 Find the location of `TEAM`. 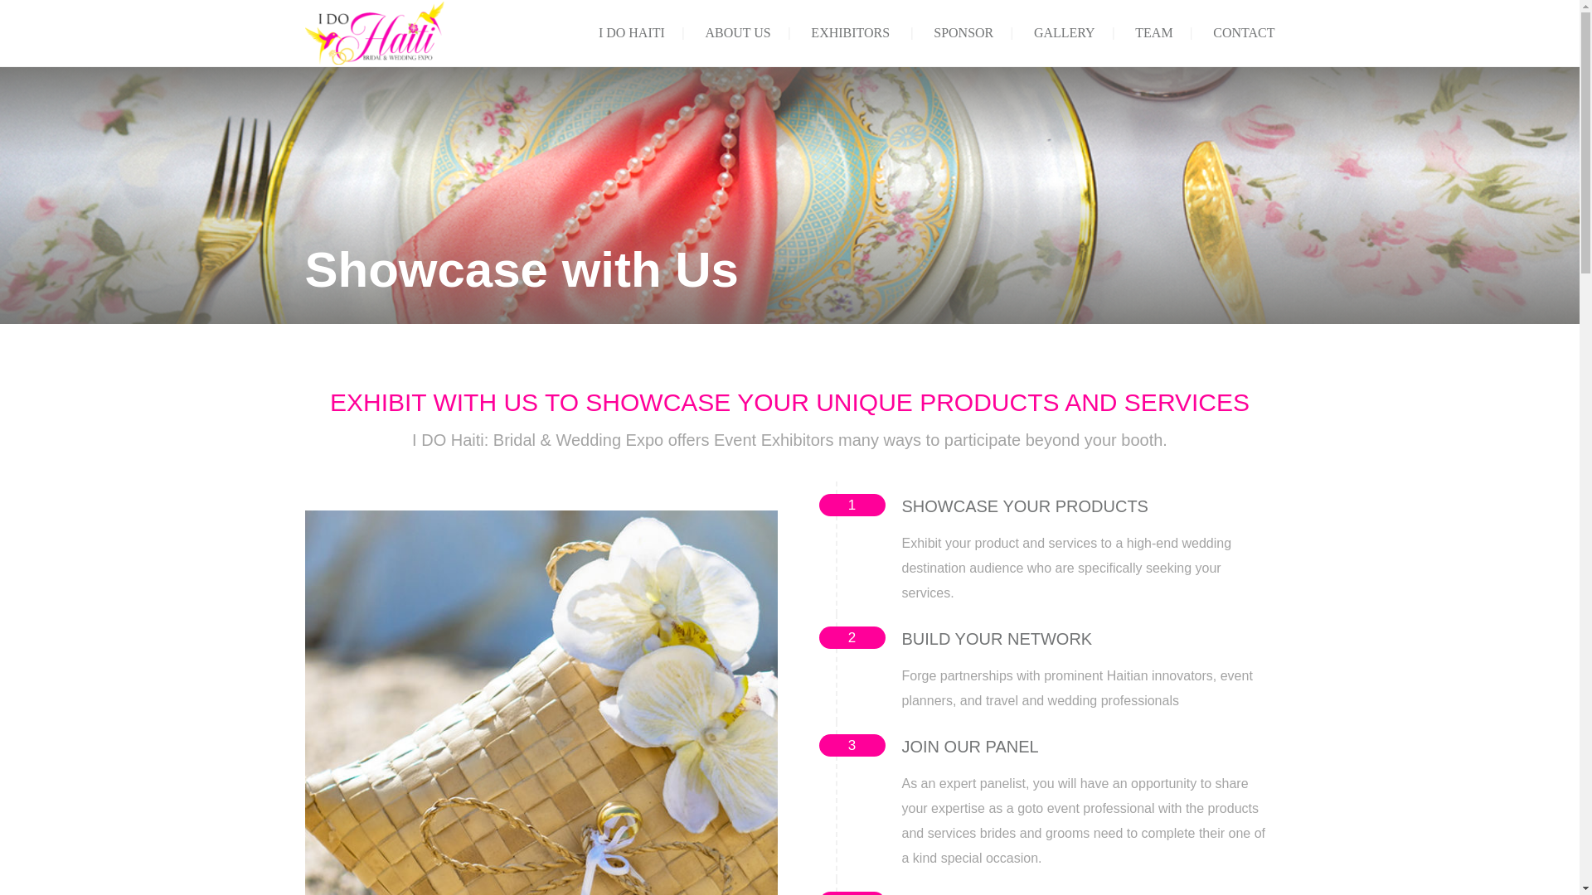

TEAM is located at coordinates (1153, 32).